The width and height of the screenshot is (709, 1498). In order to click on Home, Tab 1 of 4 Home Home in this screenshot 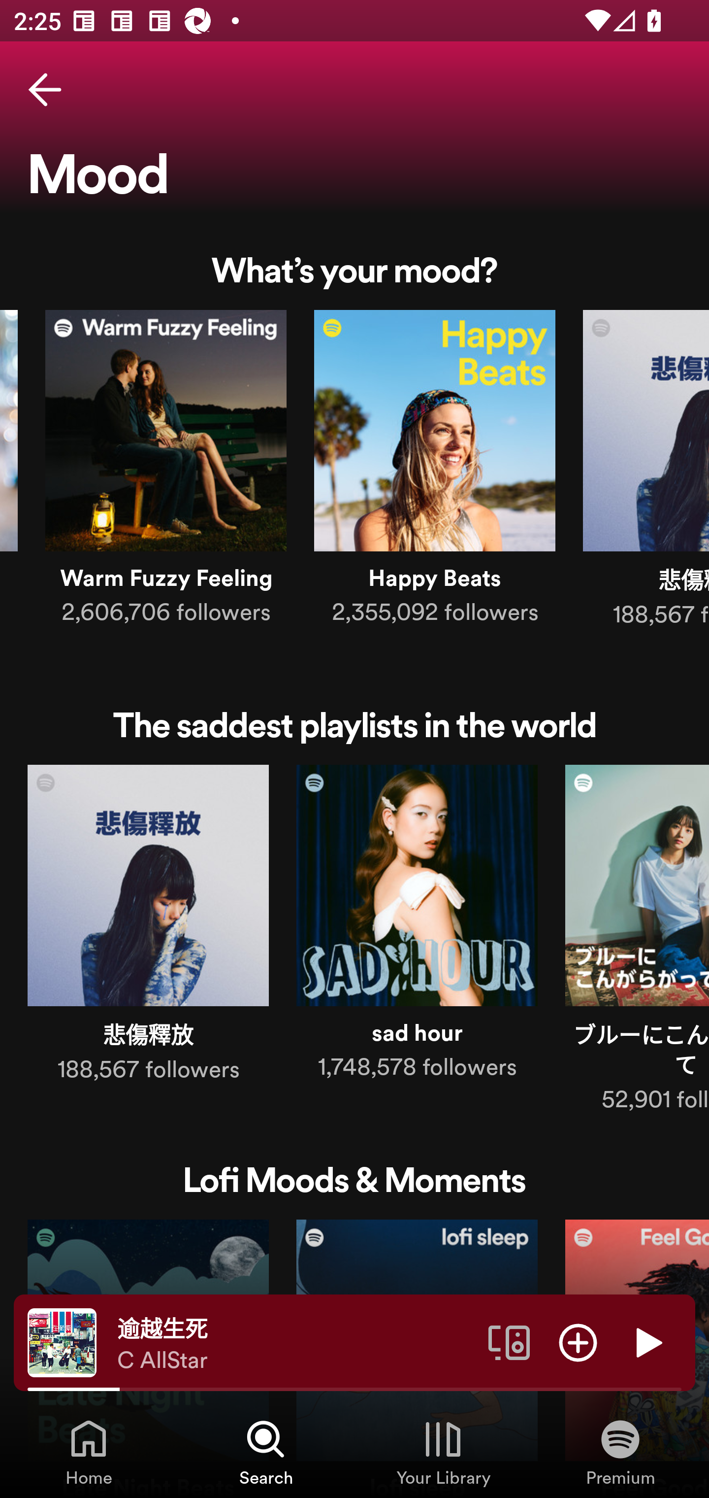, I will do `click(89, 1452)`.